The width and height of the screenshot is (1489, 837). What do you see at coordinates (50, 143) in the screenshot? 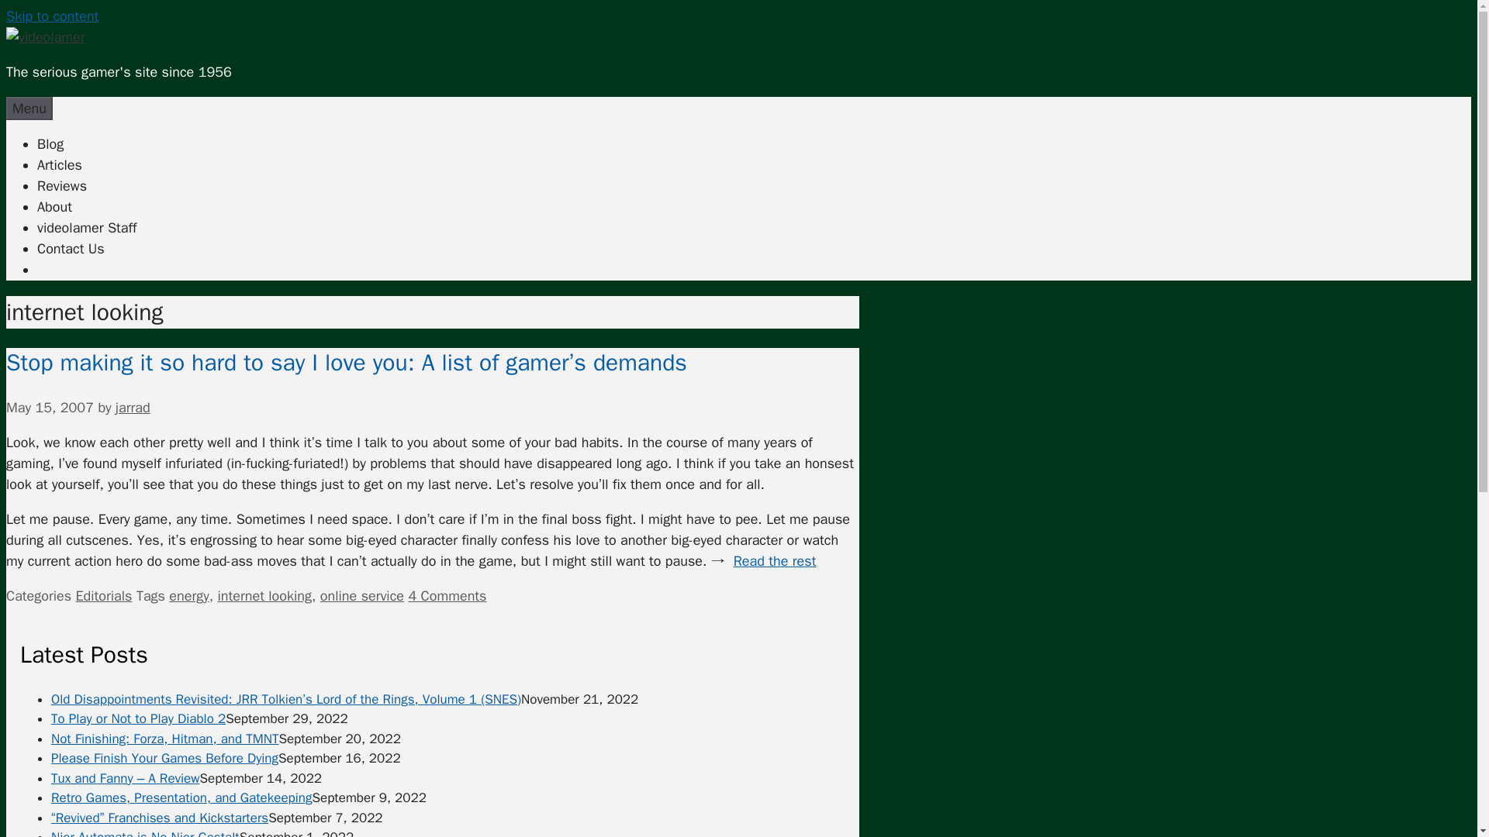
I see `Blog` at bounding box center [50, 143].